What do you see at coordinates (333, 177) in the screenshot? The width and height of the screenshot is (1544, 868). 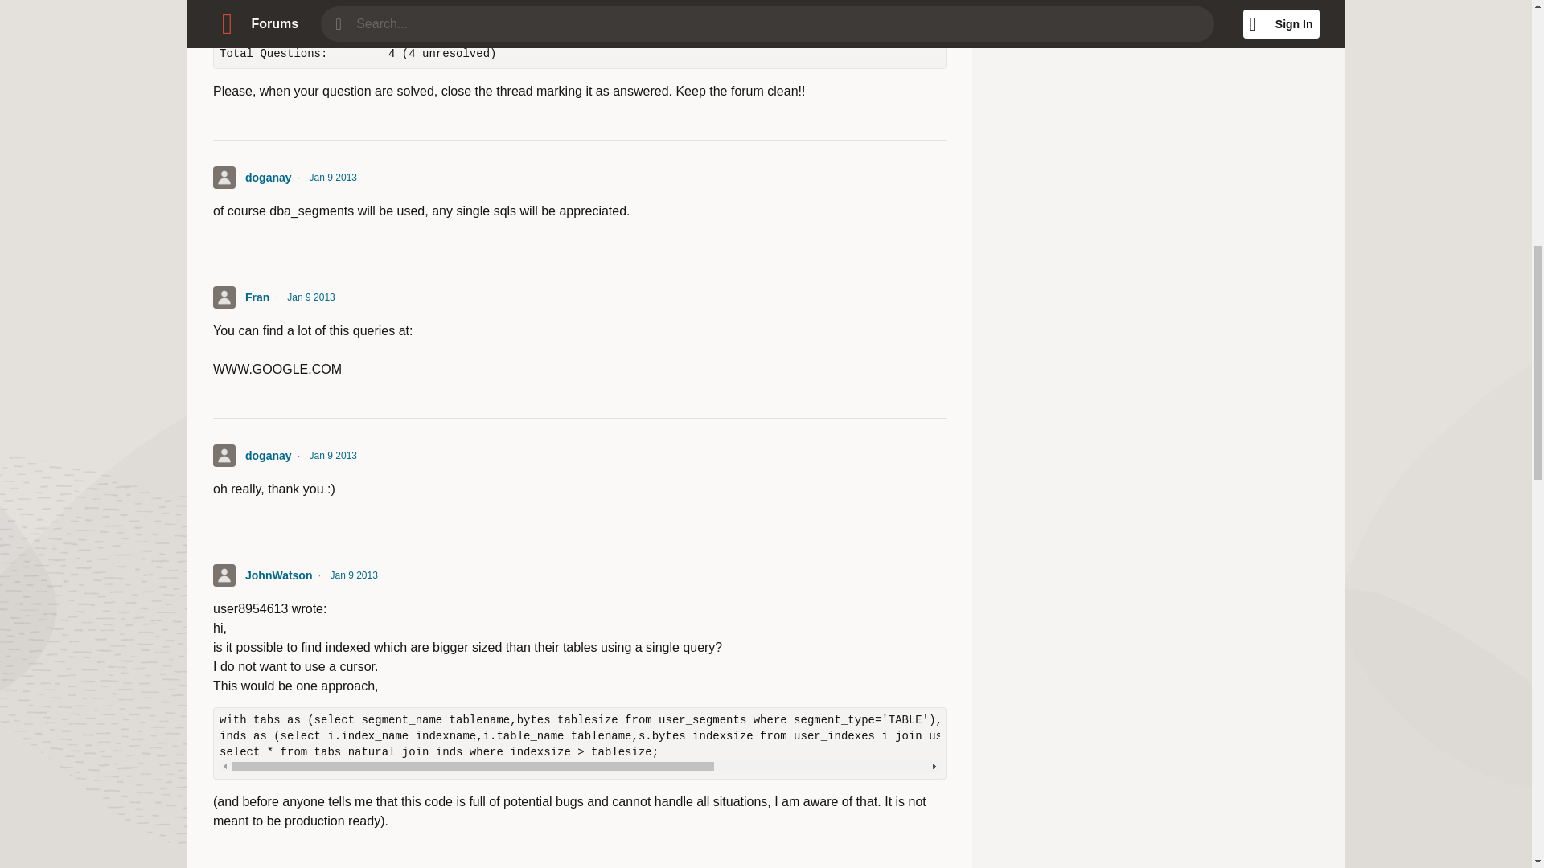 I see `9 Jan 2013 04:11 am` at bounding box center [333, 177].